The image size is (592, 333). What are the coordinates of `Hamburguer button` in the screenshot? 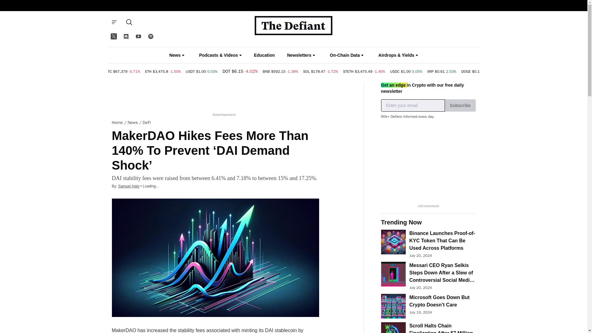 It's located at (114, 22).